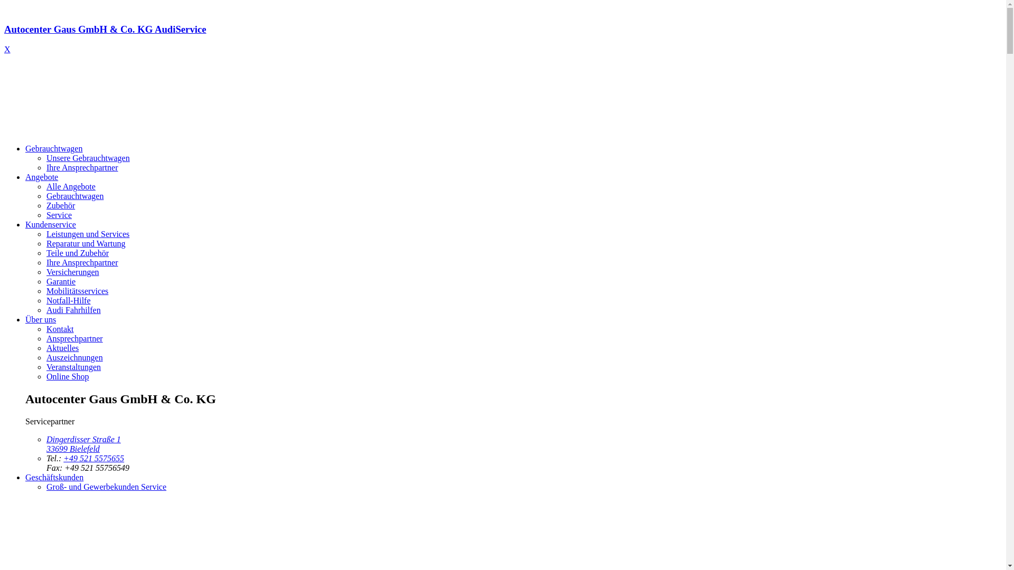 The width and height of the screenshot is (1014, 570). I want to click on Veranstaltungen, so click(74, 367).